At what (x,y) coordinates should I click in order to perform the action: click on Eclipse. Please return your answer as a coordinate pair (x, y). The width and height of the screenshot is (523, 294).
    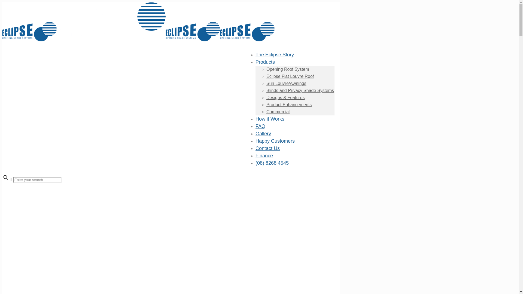
    Looking at the image, I should click on (138, 40).